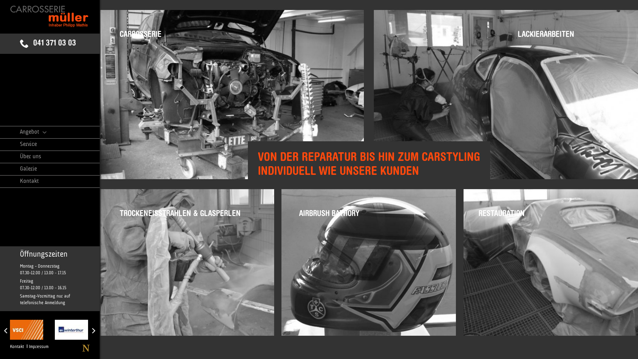 The height and width of the screenshot is (359, 638). What do you see at coordinates (60, 145) in the screenshot?
I see `Service` at bounding box center [60, 145].